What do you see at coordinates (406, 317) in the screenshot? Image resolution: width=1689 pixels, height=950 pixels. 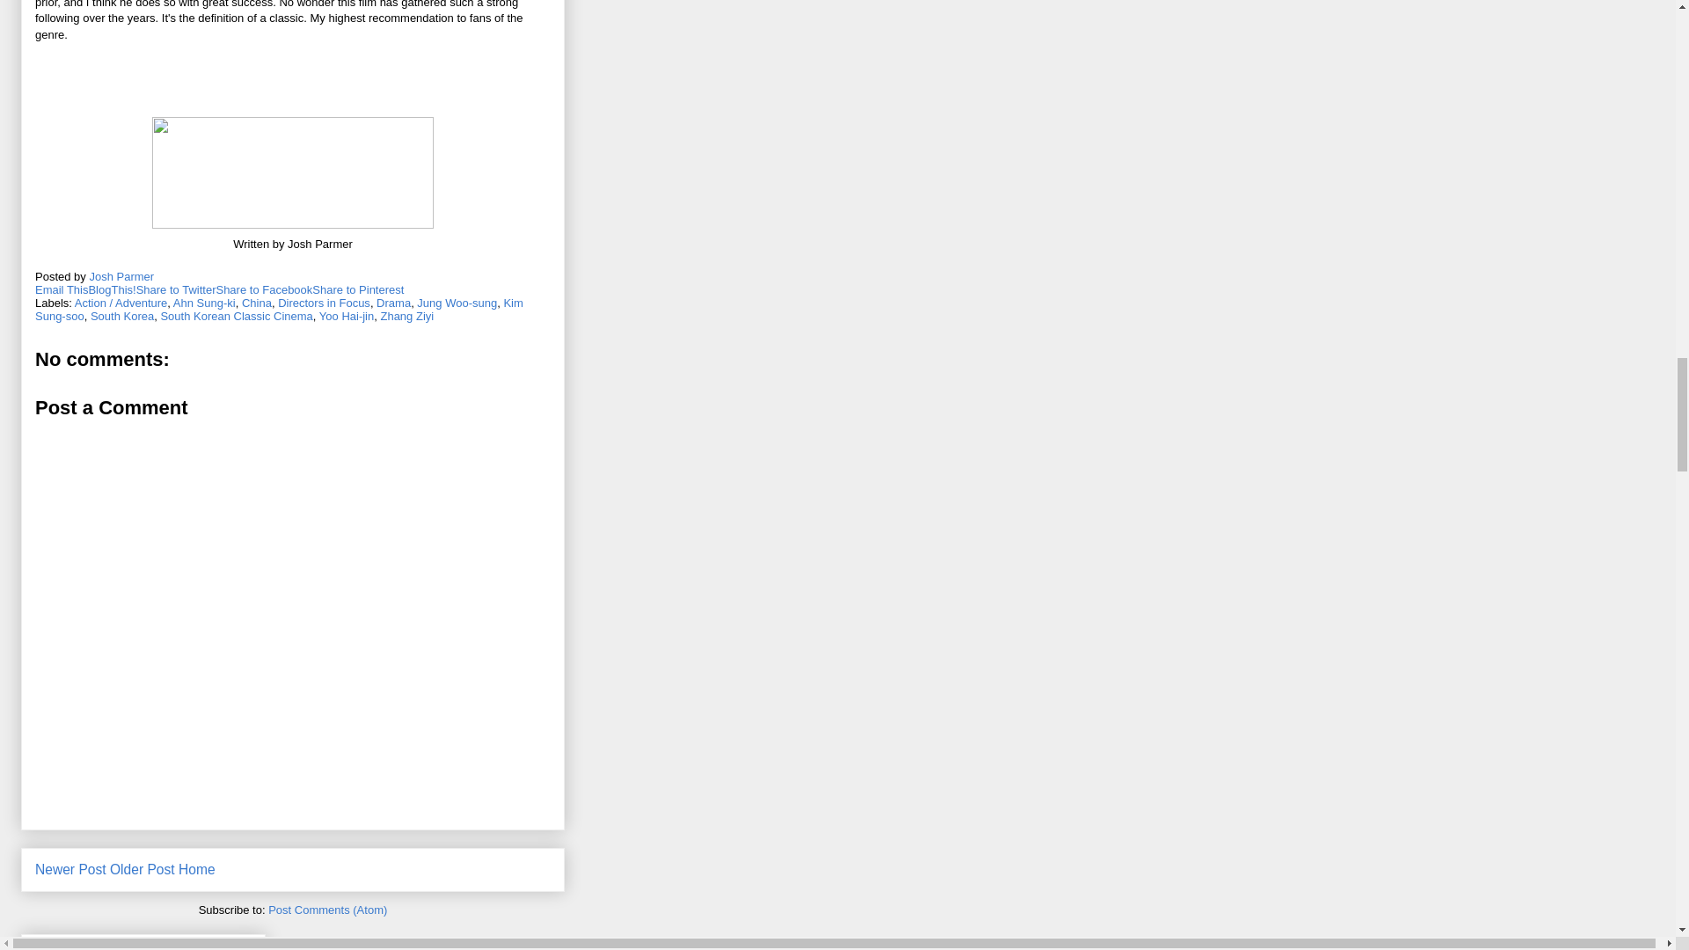 I see `Zhang Ziyi` at bounding box center [406, 317].